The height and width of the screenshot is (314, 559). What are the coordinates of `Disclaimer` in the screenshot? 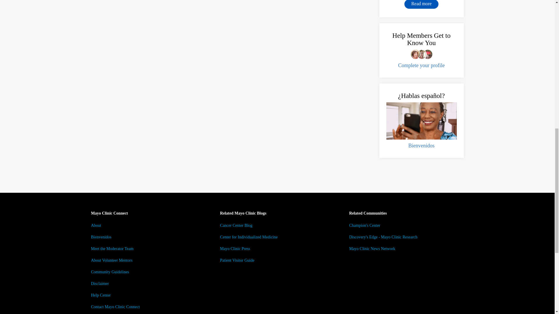 It's located at (100, 283).